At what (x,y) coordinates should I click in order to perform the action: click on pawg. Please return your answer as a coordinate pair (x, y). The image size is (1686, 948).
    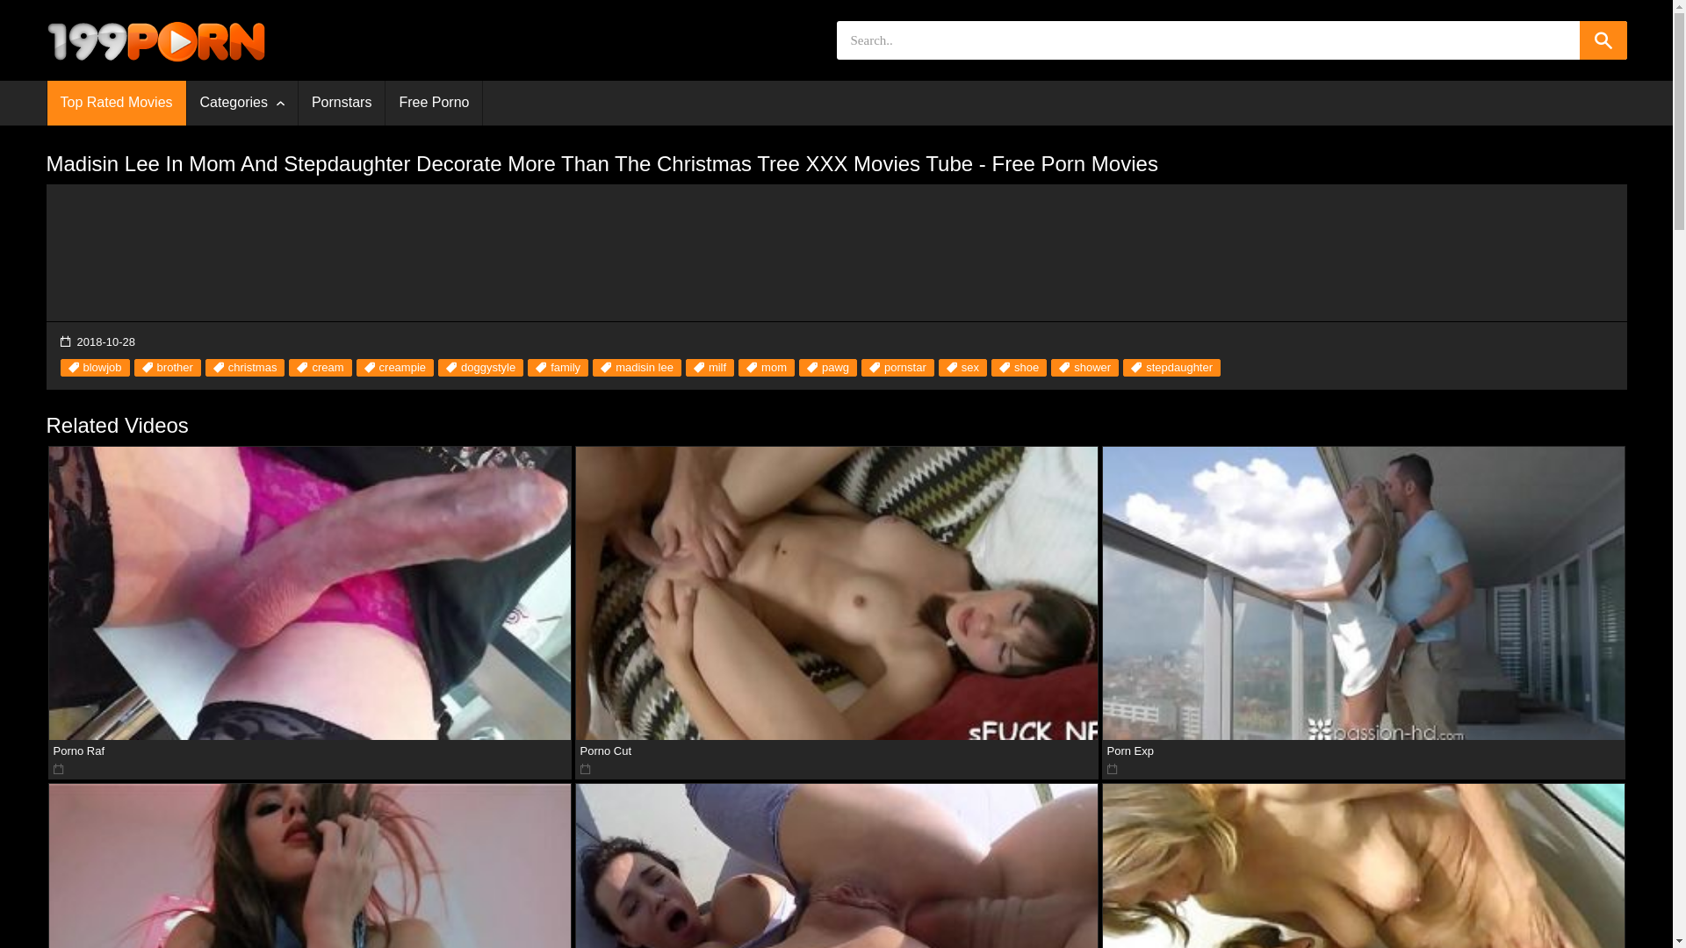
    Looking at the image, I should click on (828, 368).